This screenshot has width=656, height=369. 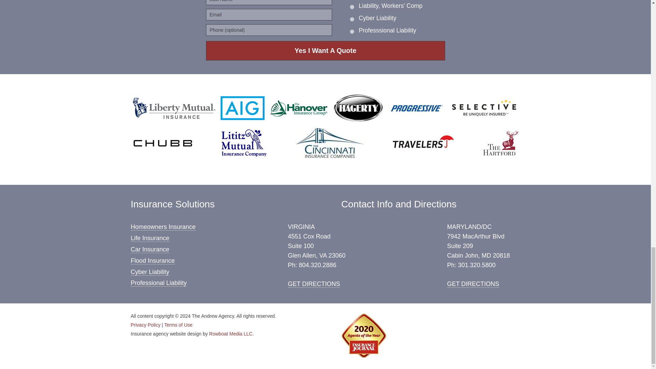 What do you see at coordinates (150, 249) in the screenshot?
I see `Car Insurance` at bounding box center [150, 249].